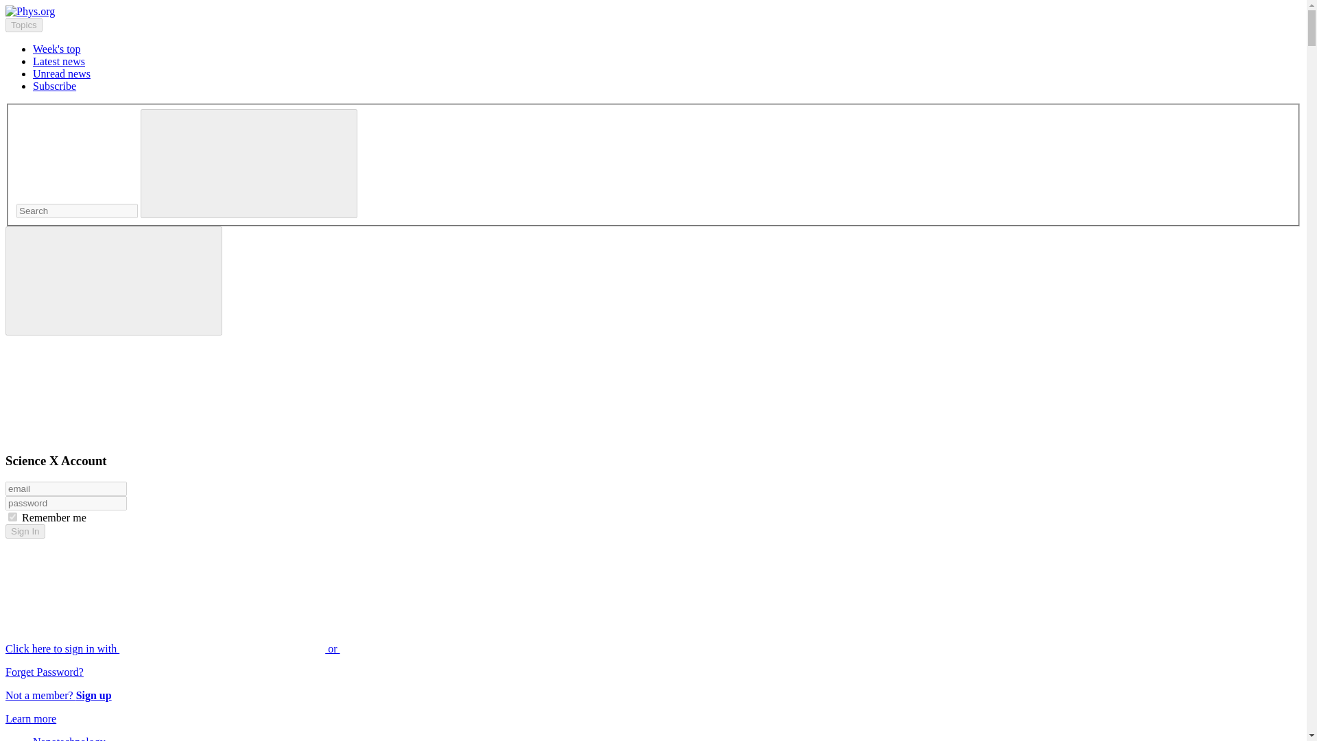  Describe the element at coordinates (62, 73) in the screenshot. I see `Unread news` at that location.